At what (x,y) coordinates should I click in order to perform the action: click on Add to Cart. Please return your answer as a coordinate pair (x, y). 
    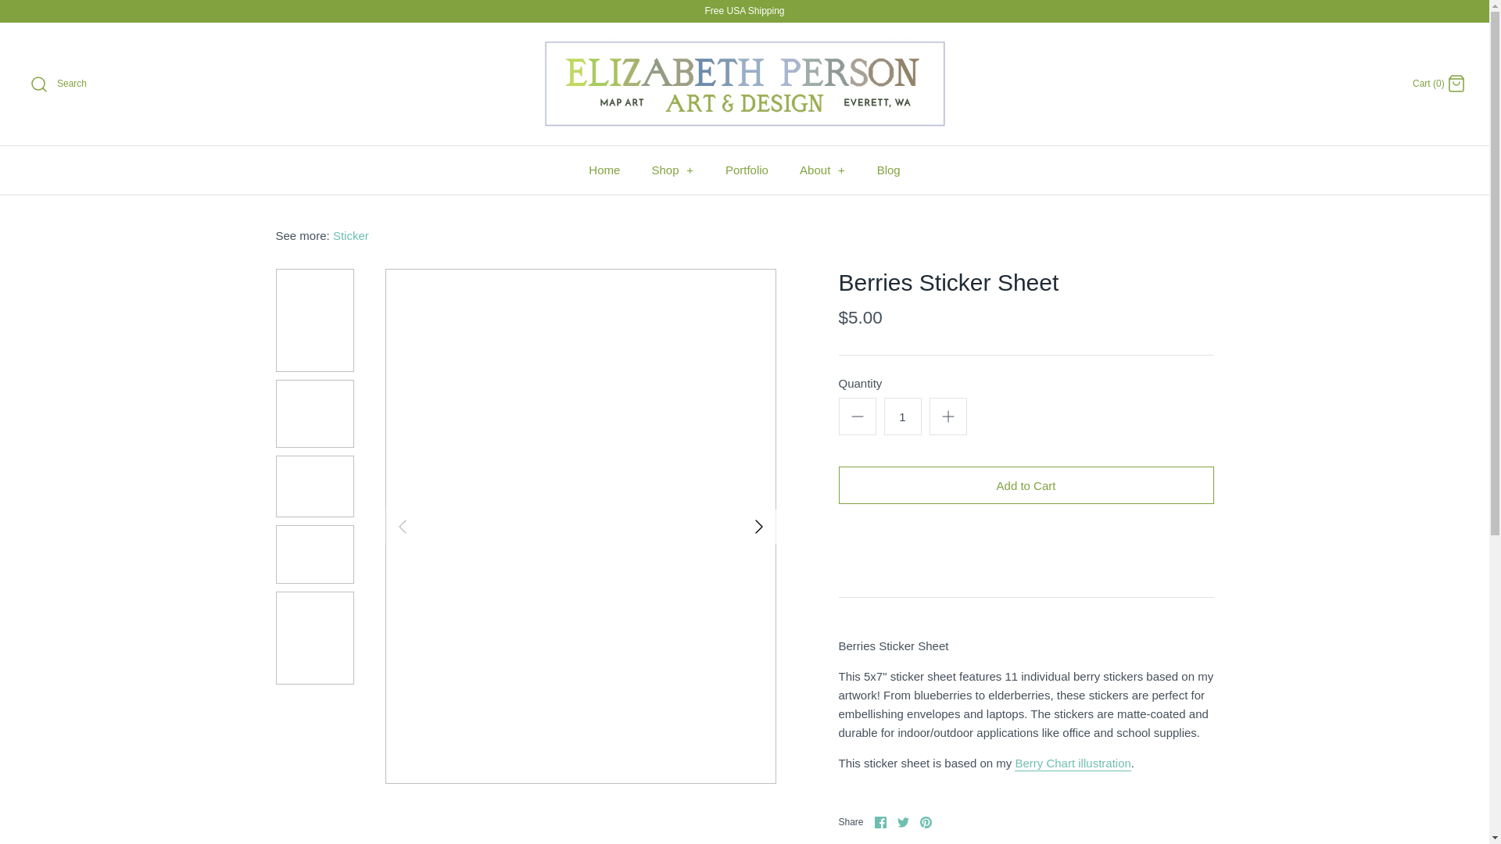
    Looking at the image, I should click on (1025, 485).